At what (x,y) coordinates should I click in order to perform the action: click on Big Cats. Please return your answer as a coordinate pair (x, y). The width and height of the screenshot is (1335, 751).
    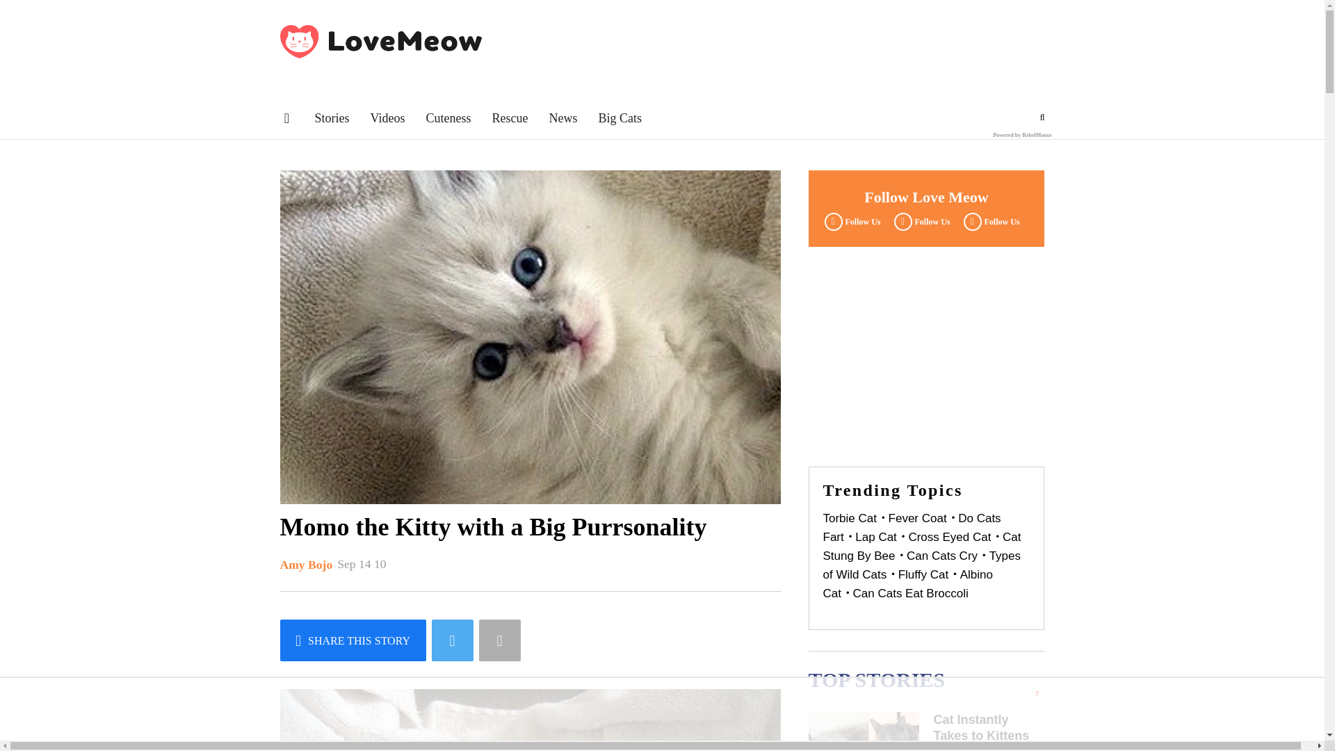
    Looking at the image, I should click on (620, 118).